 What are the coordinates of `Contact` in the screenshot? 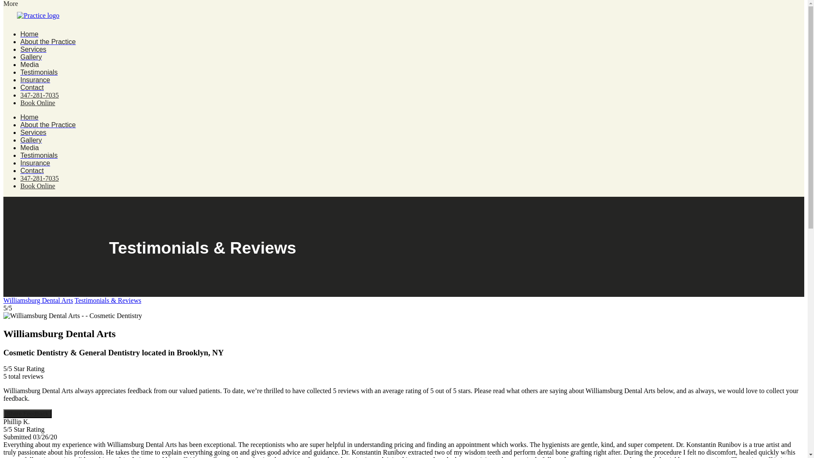 It's located at (32, 87).